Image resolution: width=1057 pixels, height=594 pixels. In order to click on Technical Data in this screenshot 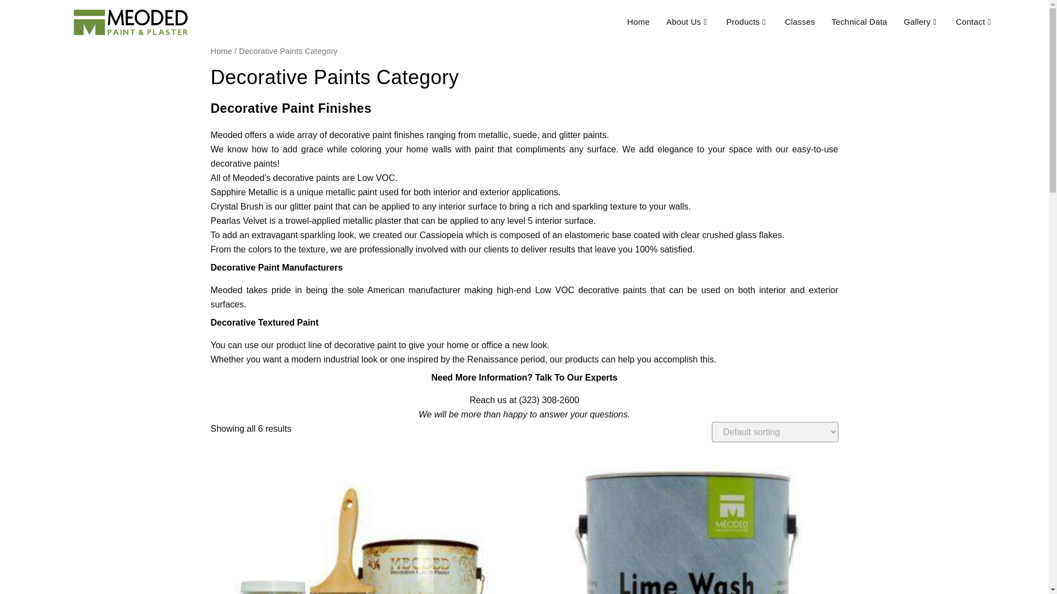, I will do `click(859, 22)`.